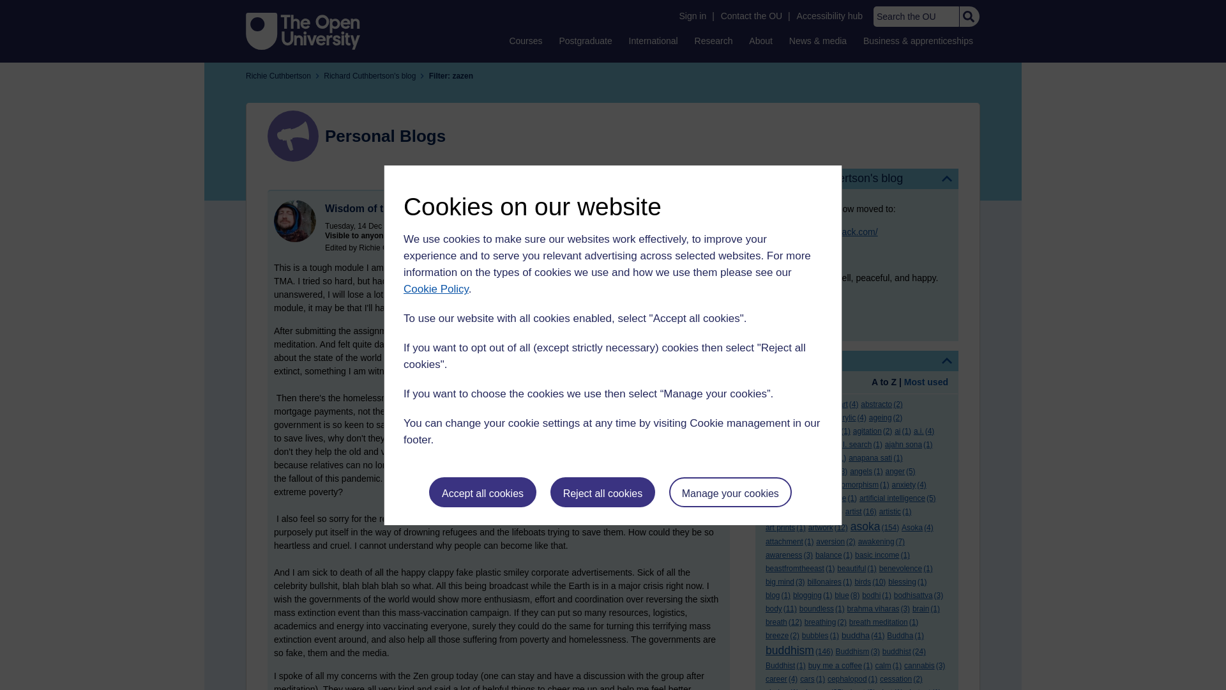  What do you see at coordinates (603, 492) in the screenshot?
I see `Reject all cookies` at bounding box center [603, 492].